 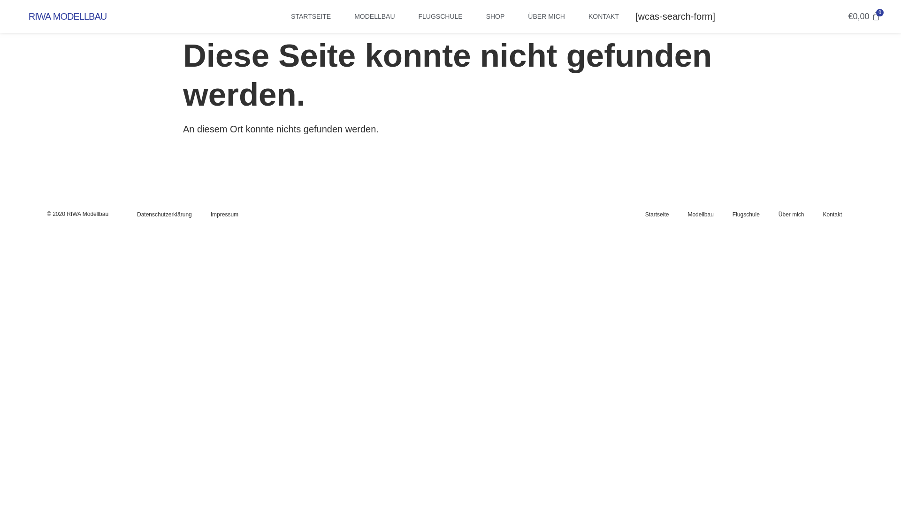 What do you see at coordinates (311, 16) in the screenshot?
I see `STARTSEITE` at bounding box center [311, 16].